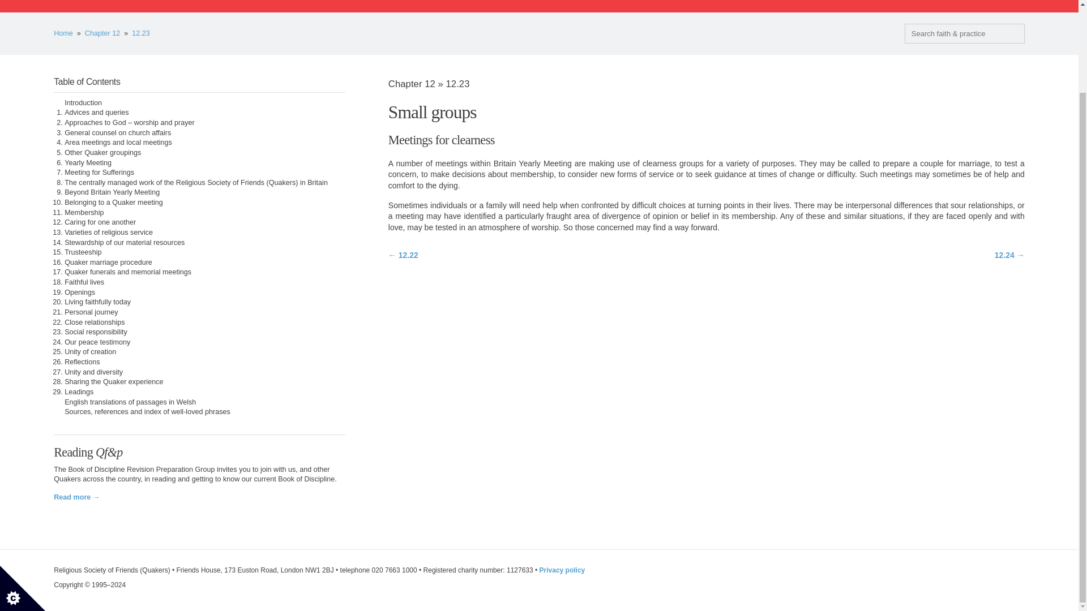 This screenshot has width=1087, height=611. Describe the element at coordinates (63, 33) in the screenshot. I see `Home` at that location.